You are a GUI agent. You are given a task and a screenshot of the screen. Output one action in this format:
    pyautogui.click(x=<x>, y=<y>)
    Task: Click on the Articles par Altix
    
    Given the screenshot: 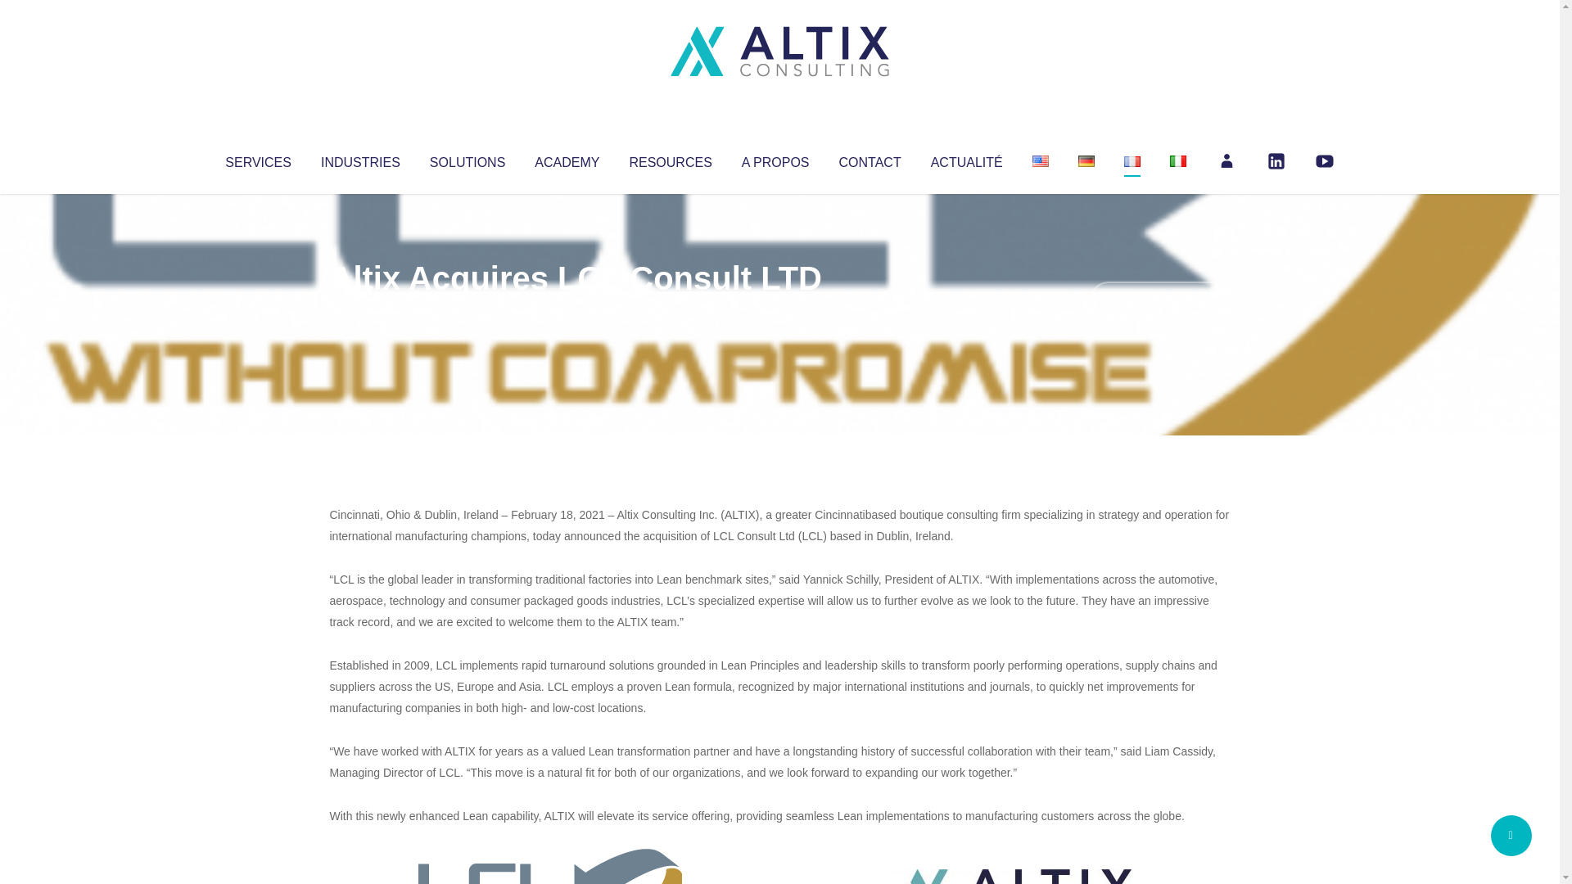 What is the action you would take?
    pyautogui.click(x=360, y=311)
    